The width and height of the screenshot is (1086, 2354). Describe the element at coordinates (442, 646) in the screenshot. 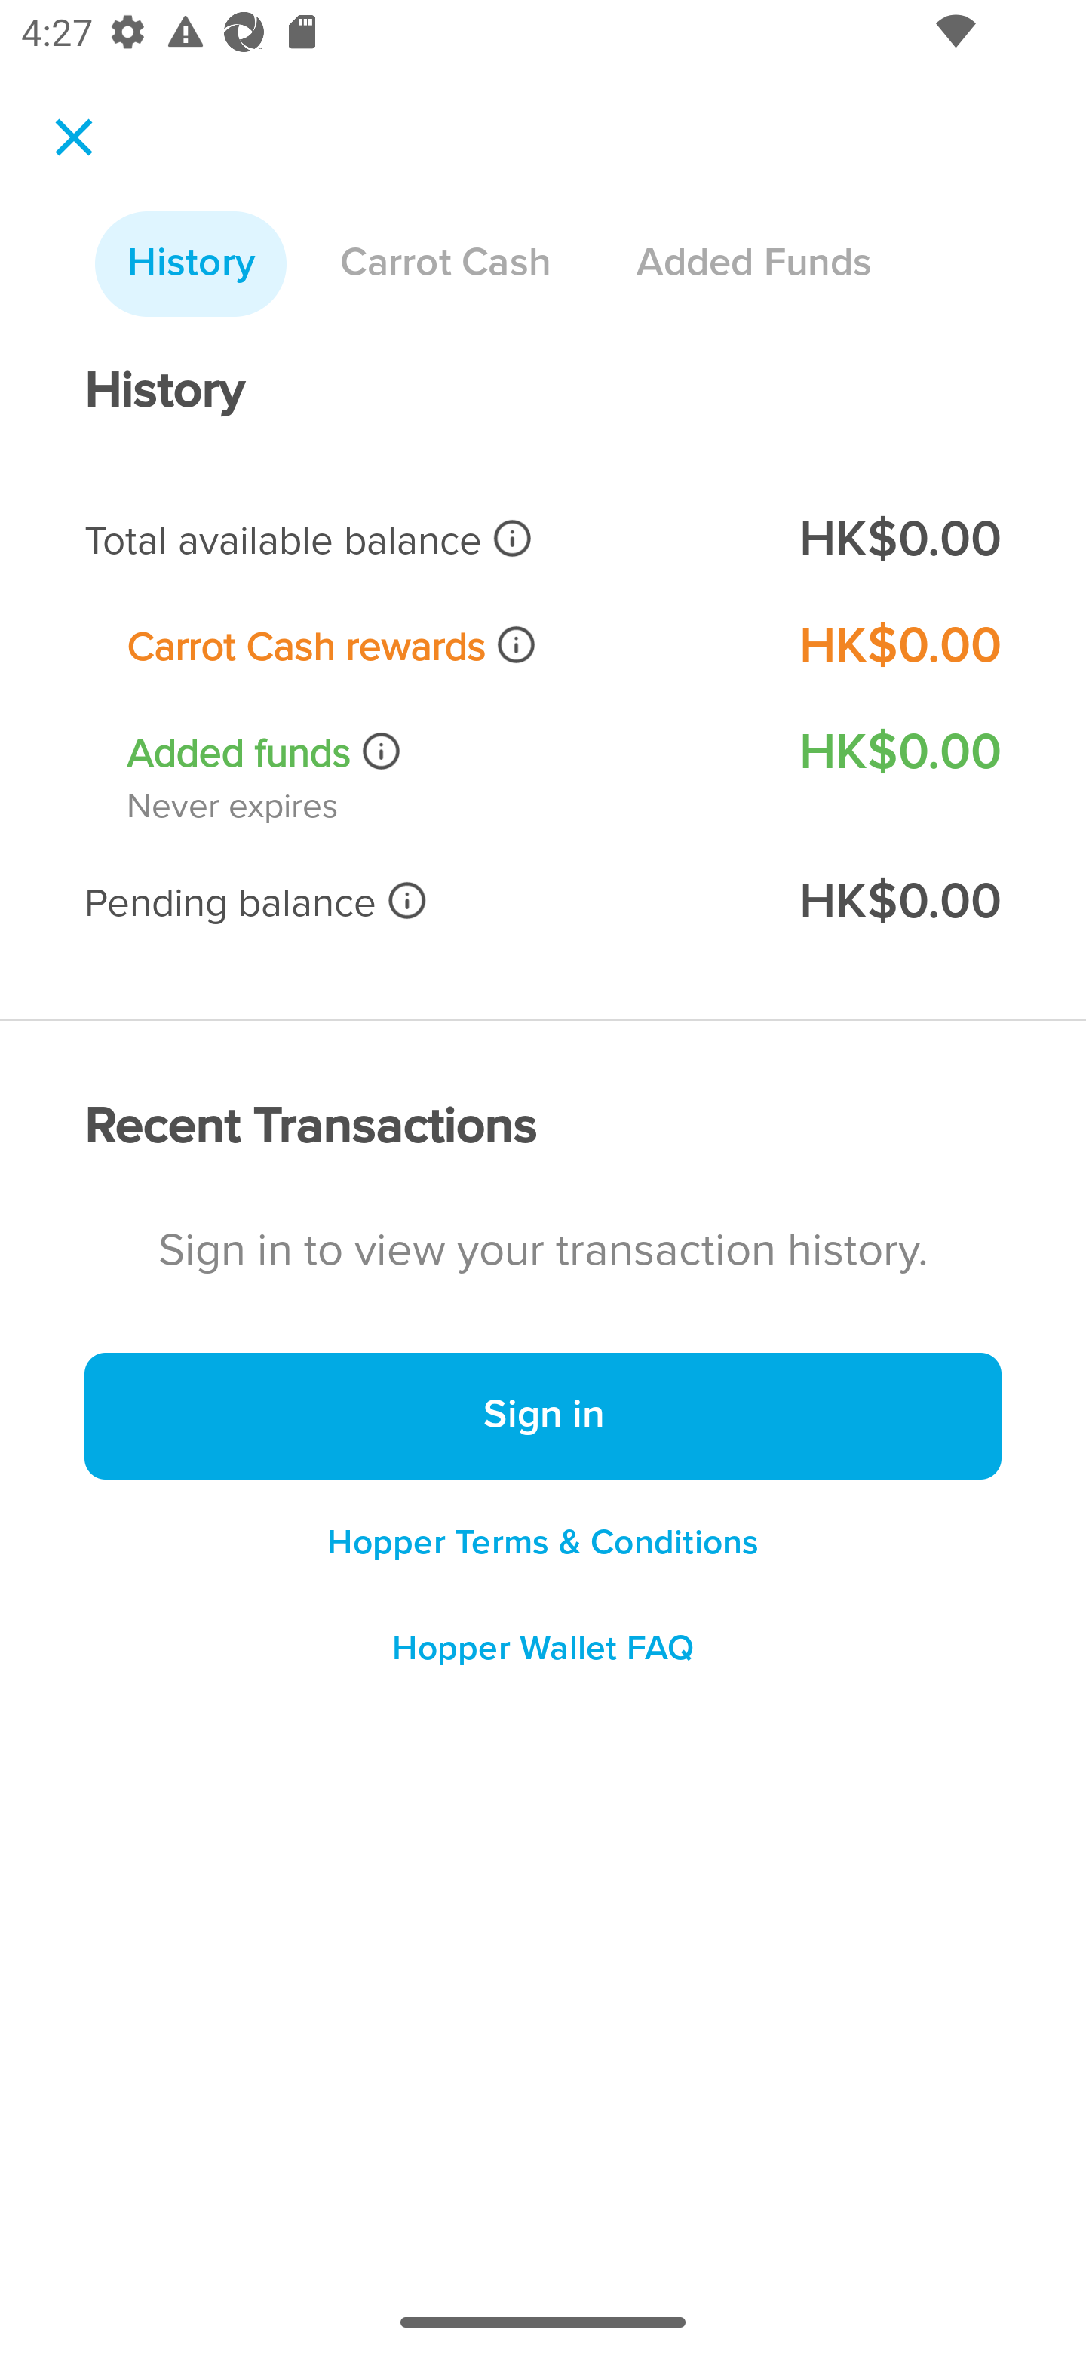

I see `‍Carrot Cash rewards ​` at that location.